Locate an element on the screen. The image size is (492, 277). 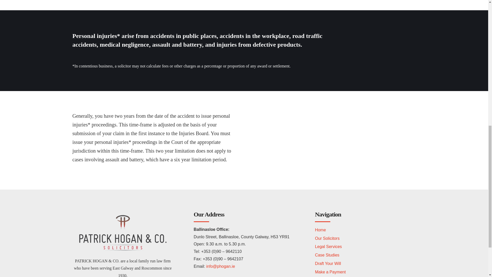
Our Solicitors is located at coordinates (327, 239).